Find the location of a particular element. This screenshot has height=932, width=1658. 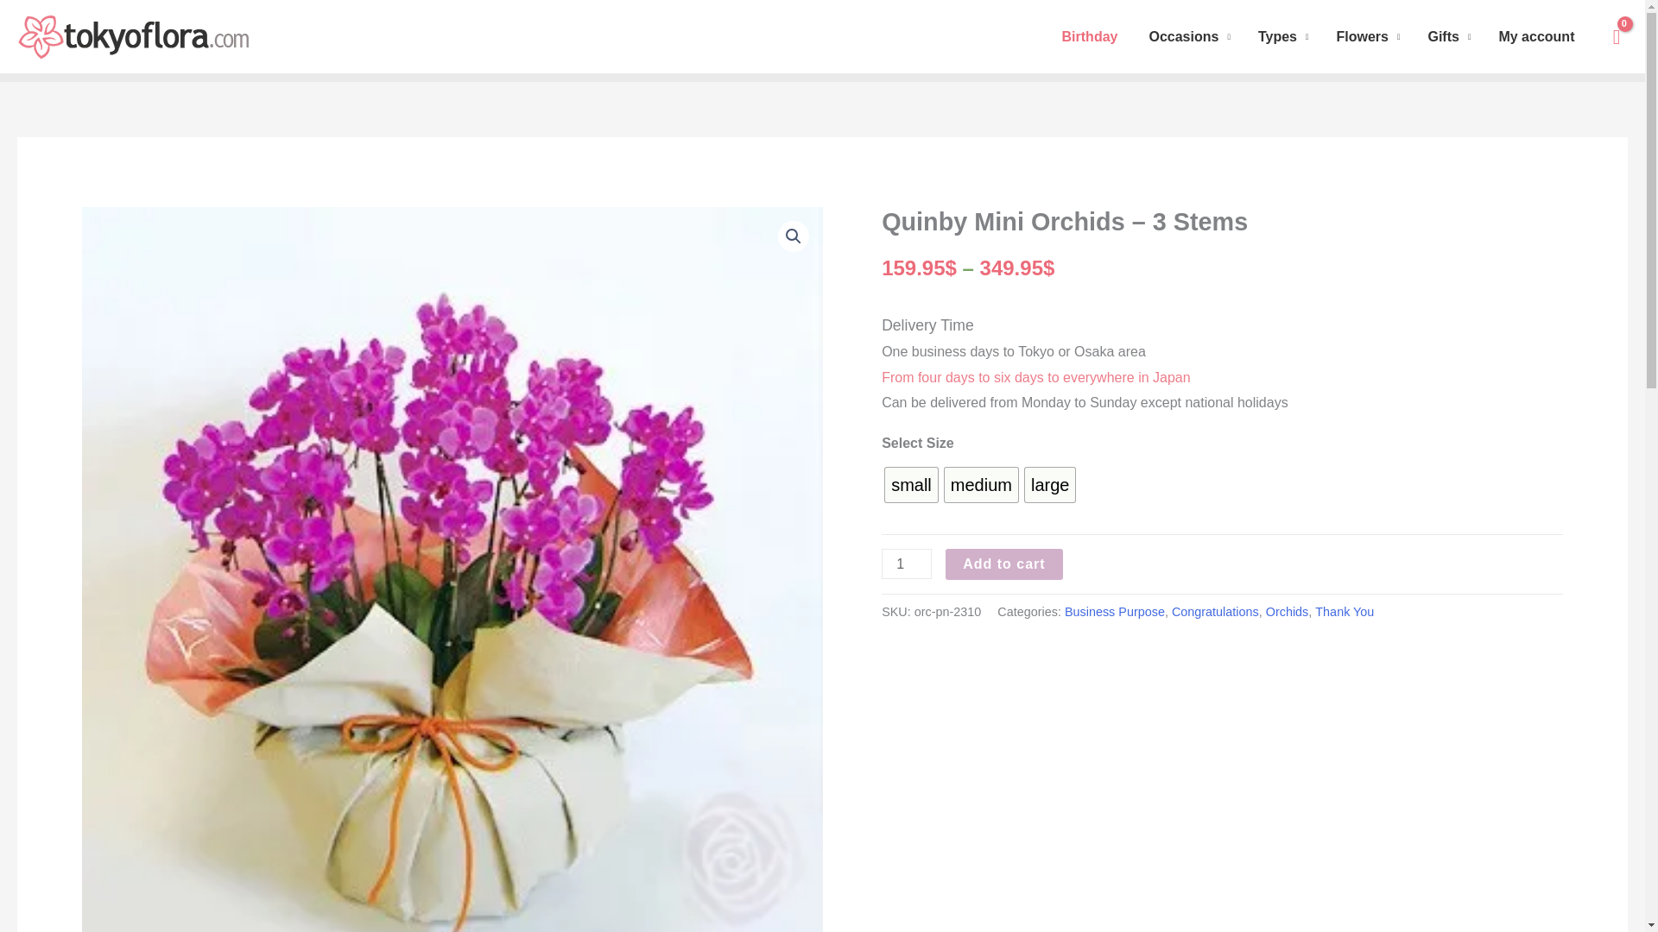

Gifts is located at coordinates (1449, 36).